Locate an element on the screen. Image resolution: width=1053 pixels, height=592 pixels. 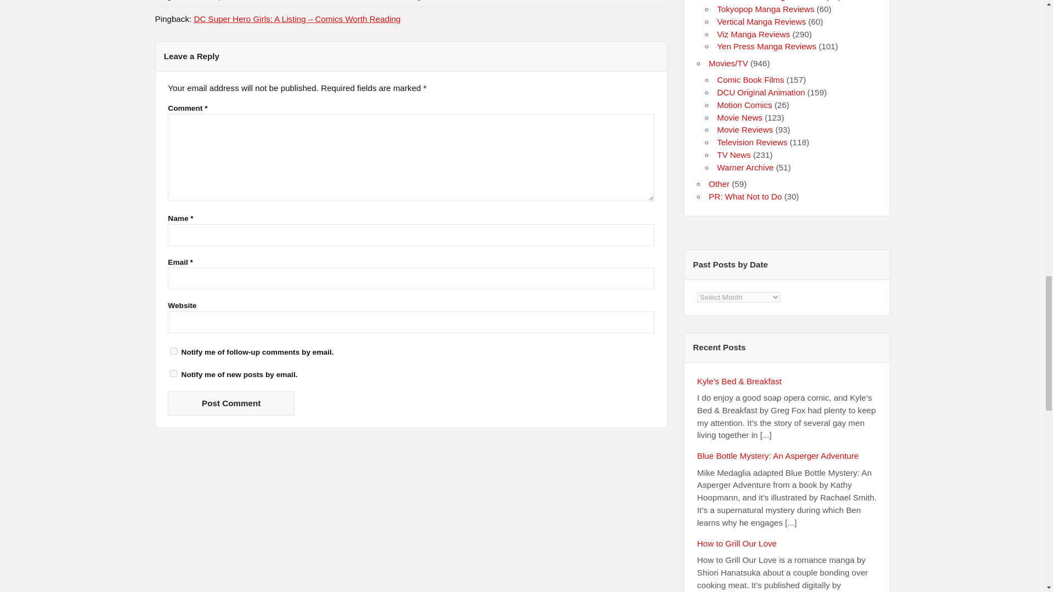
Post Comment is located at coordinates (231, 403).